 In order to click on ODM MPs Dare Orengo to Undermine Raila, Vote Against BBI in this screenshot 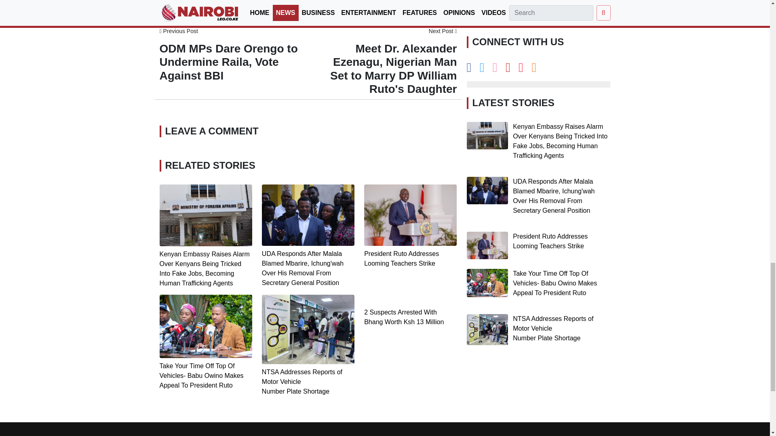, I will do `click(228, 62)`.